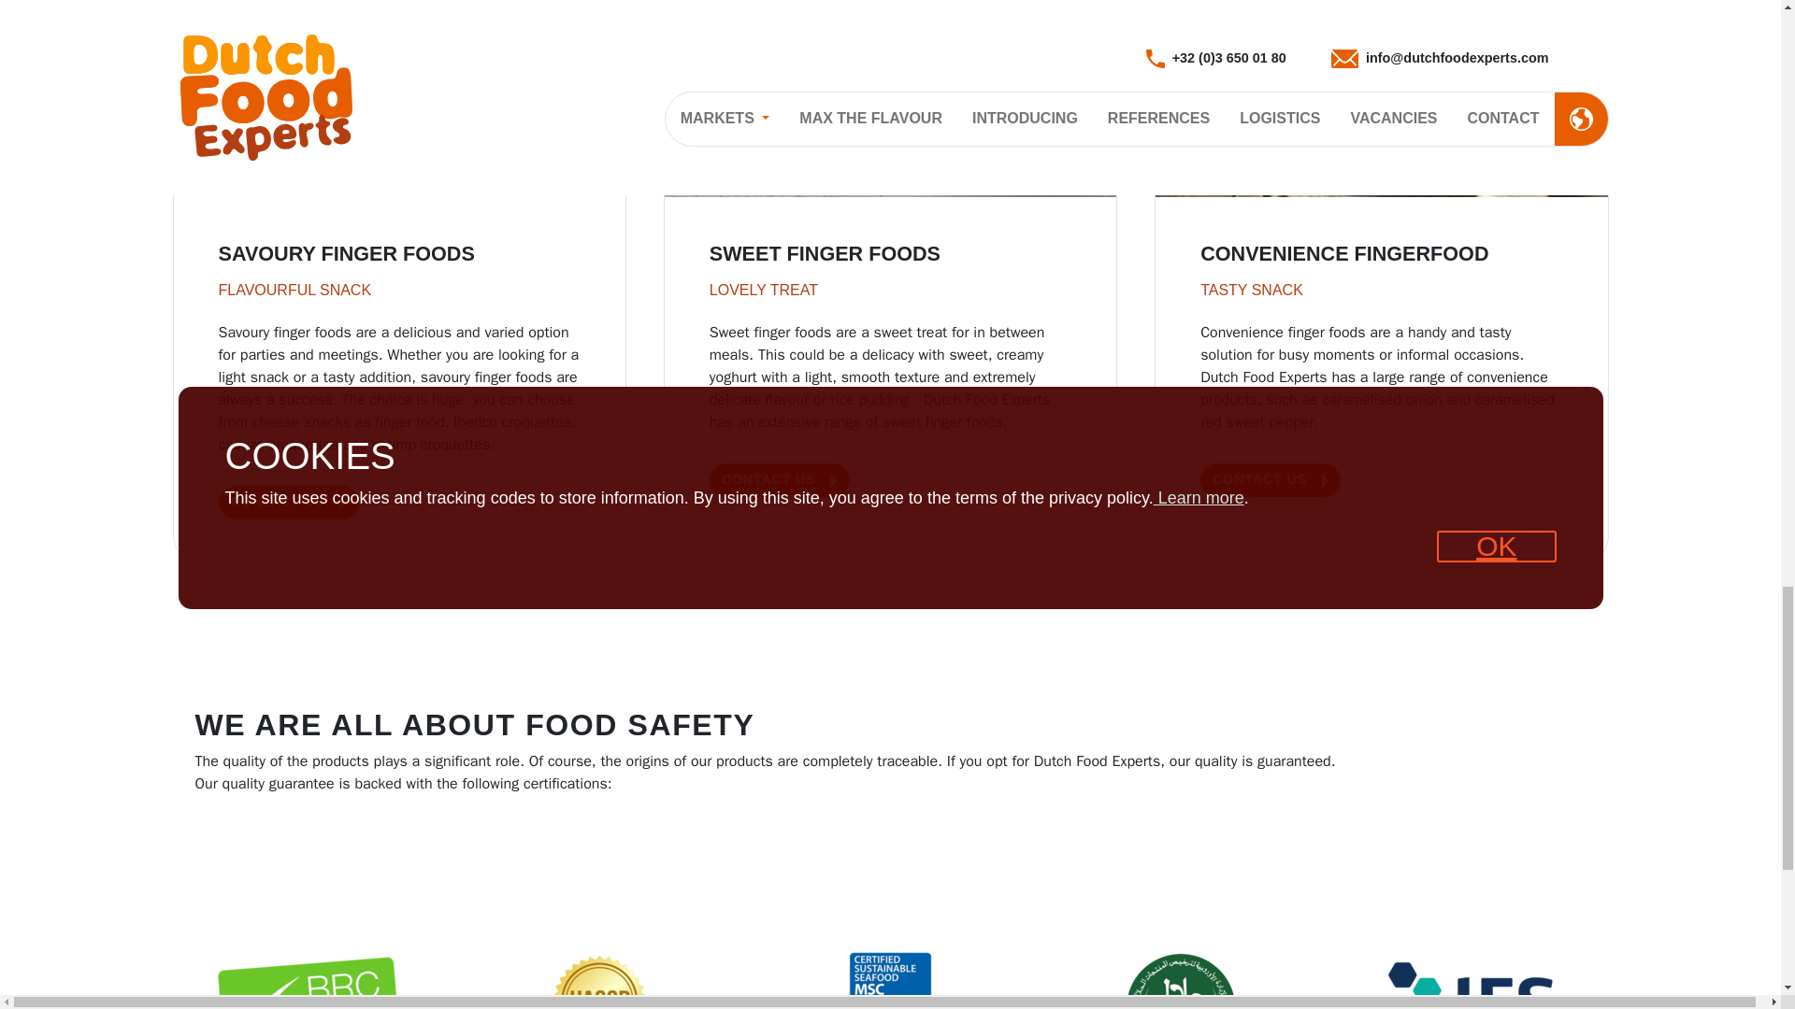  I want to click on CONTACT US, so click(1271, 480).